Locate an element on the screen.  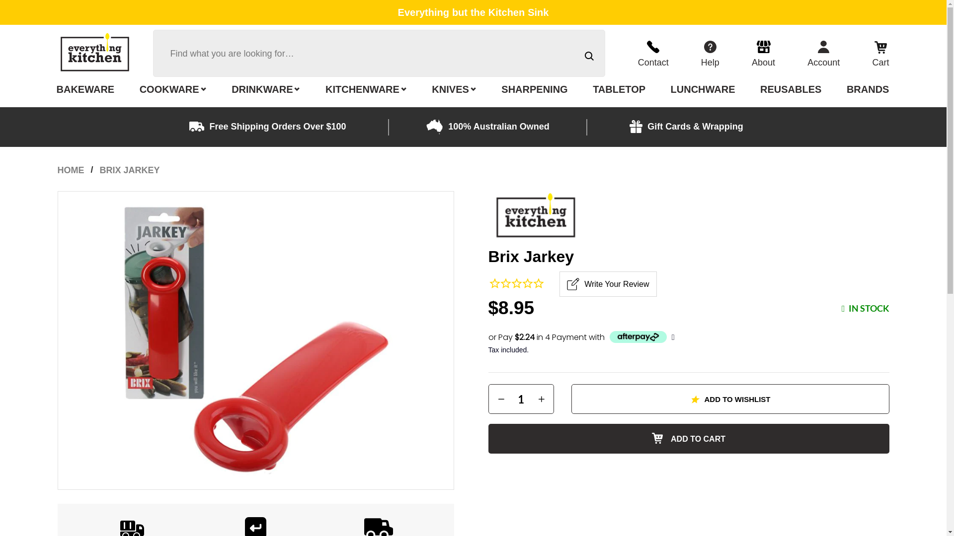
KITCHENWARE is located at coordinates (366, 90).